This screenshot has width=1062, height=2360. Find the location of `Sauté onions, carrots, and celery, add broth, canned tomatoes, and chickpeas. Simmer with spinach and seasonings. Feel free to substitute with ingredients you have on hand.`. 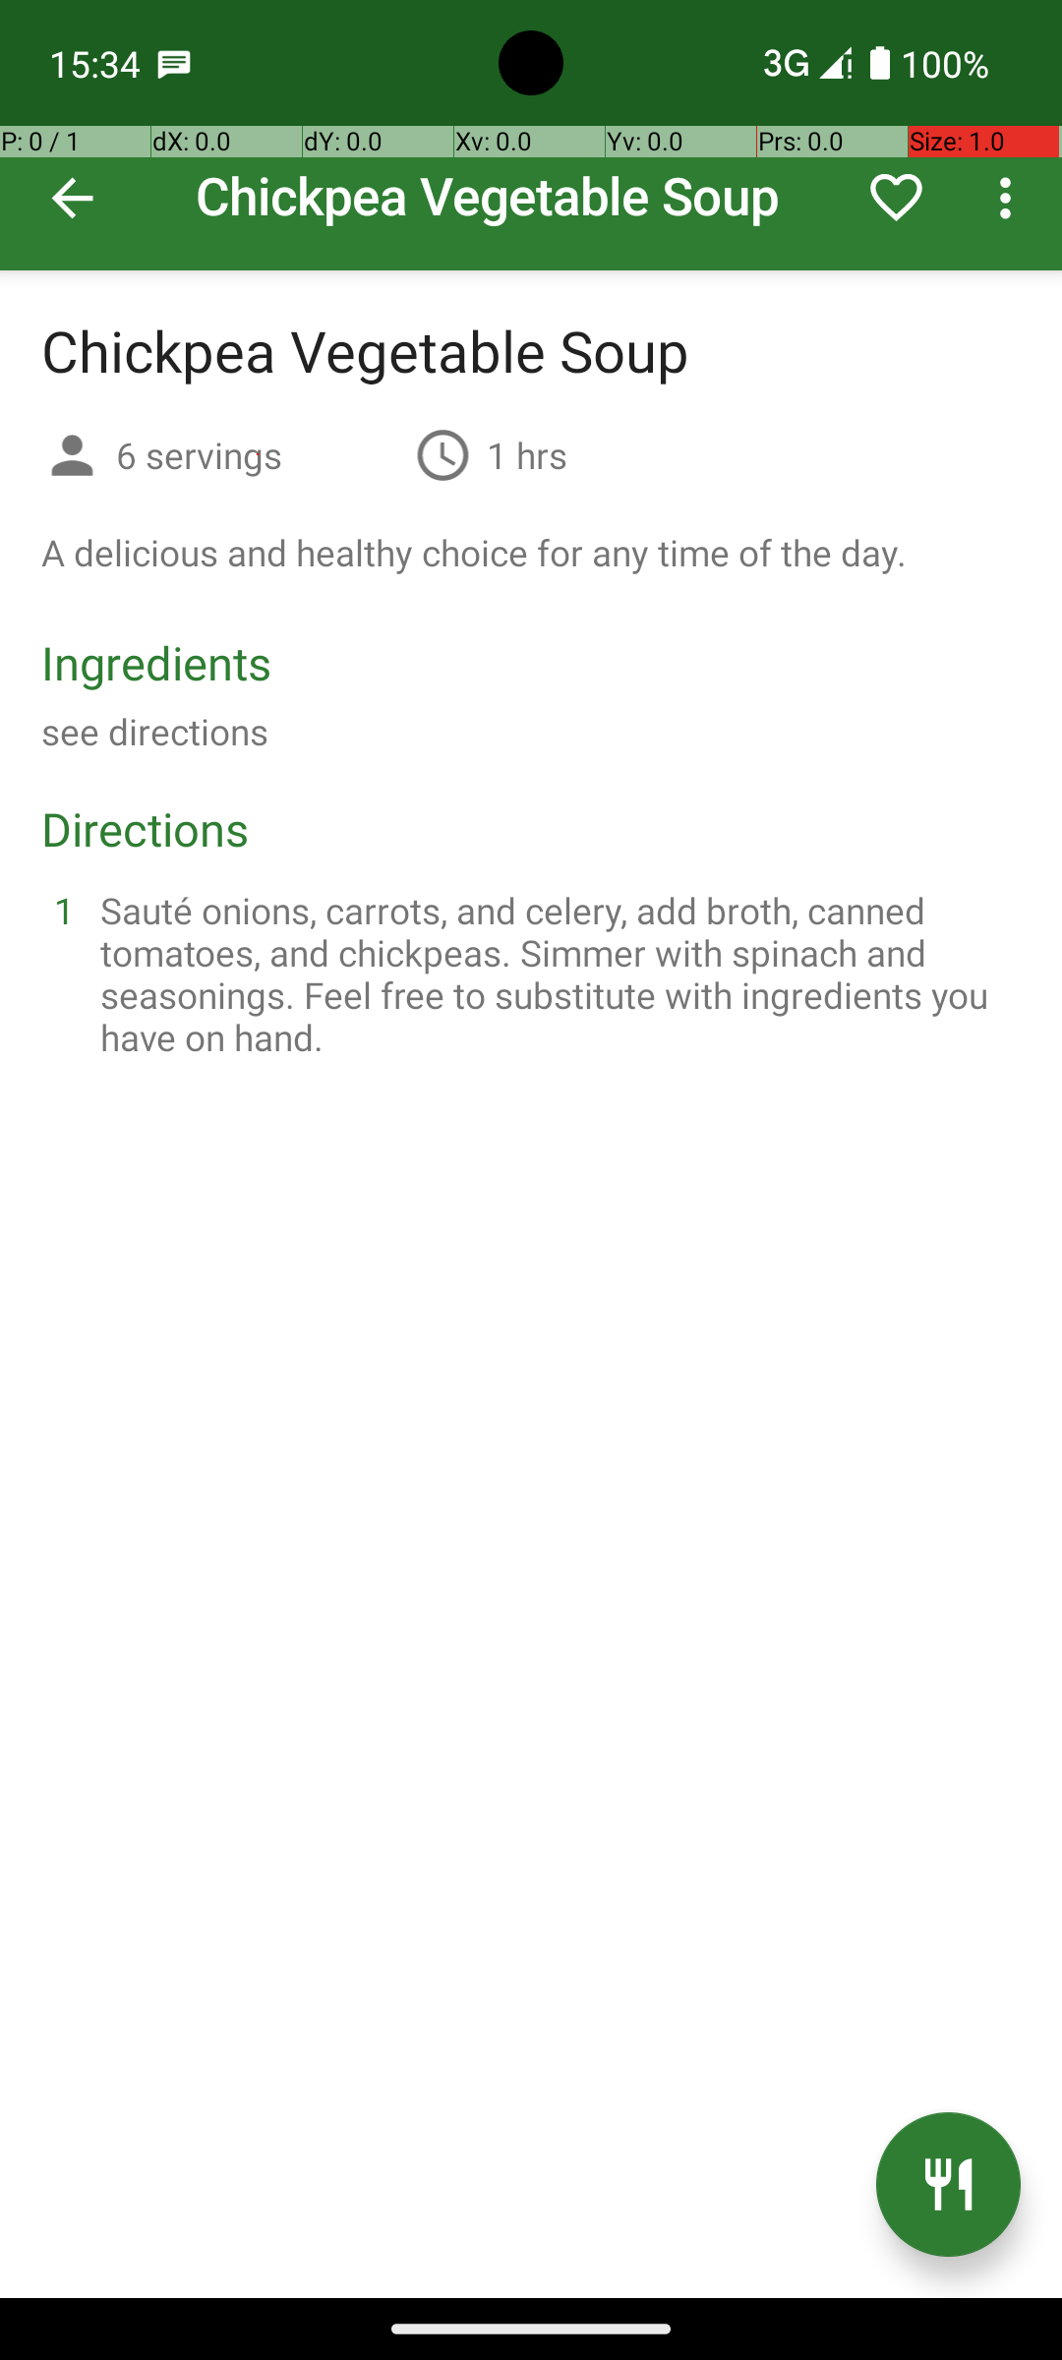

Sauté onions, carrots, and celery, add broth, canned tomatoes, and chickpeas. Simmer with spinach and seasonings. Feel free to substitute with ingredients you have on hand. is located at coordinates (555, 973).